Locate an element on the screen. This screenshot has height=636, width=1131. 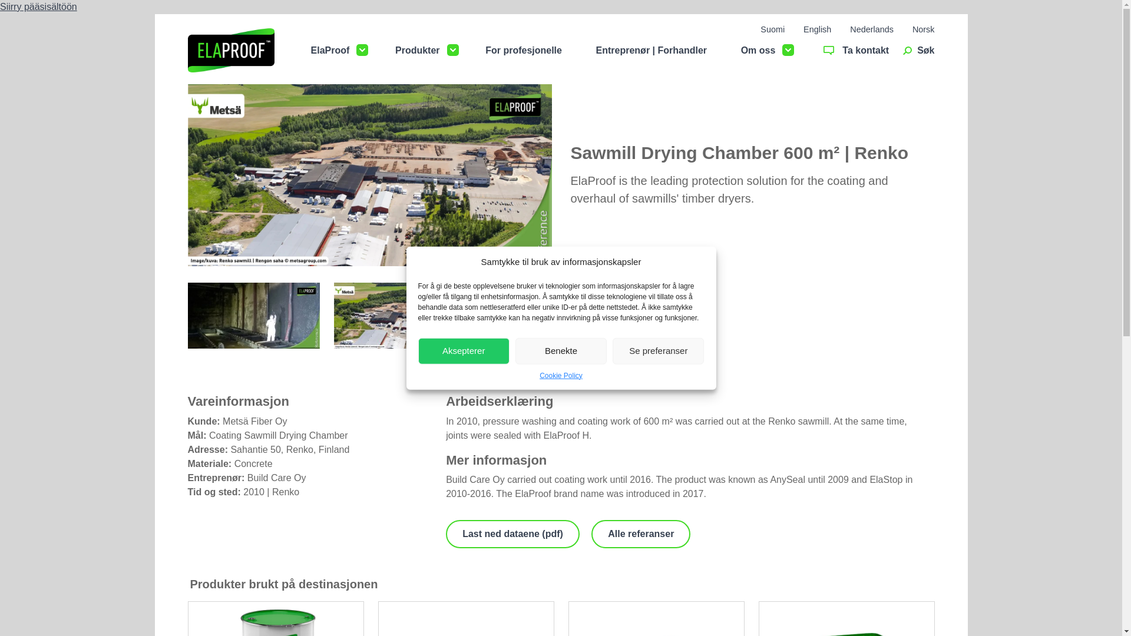
Cookie Policy is located at coordinates (561, 375).